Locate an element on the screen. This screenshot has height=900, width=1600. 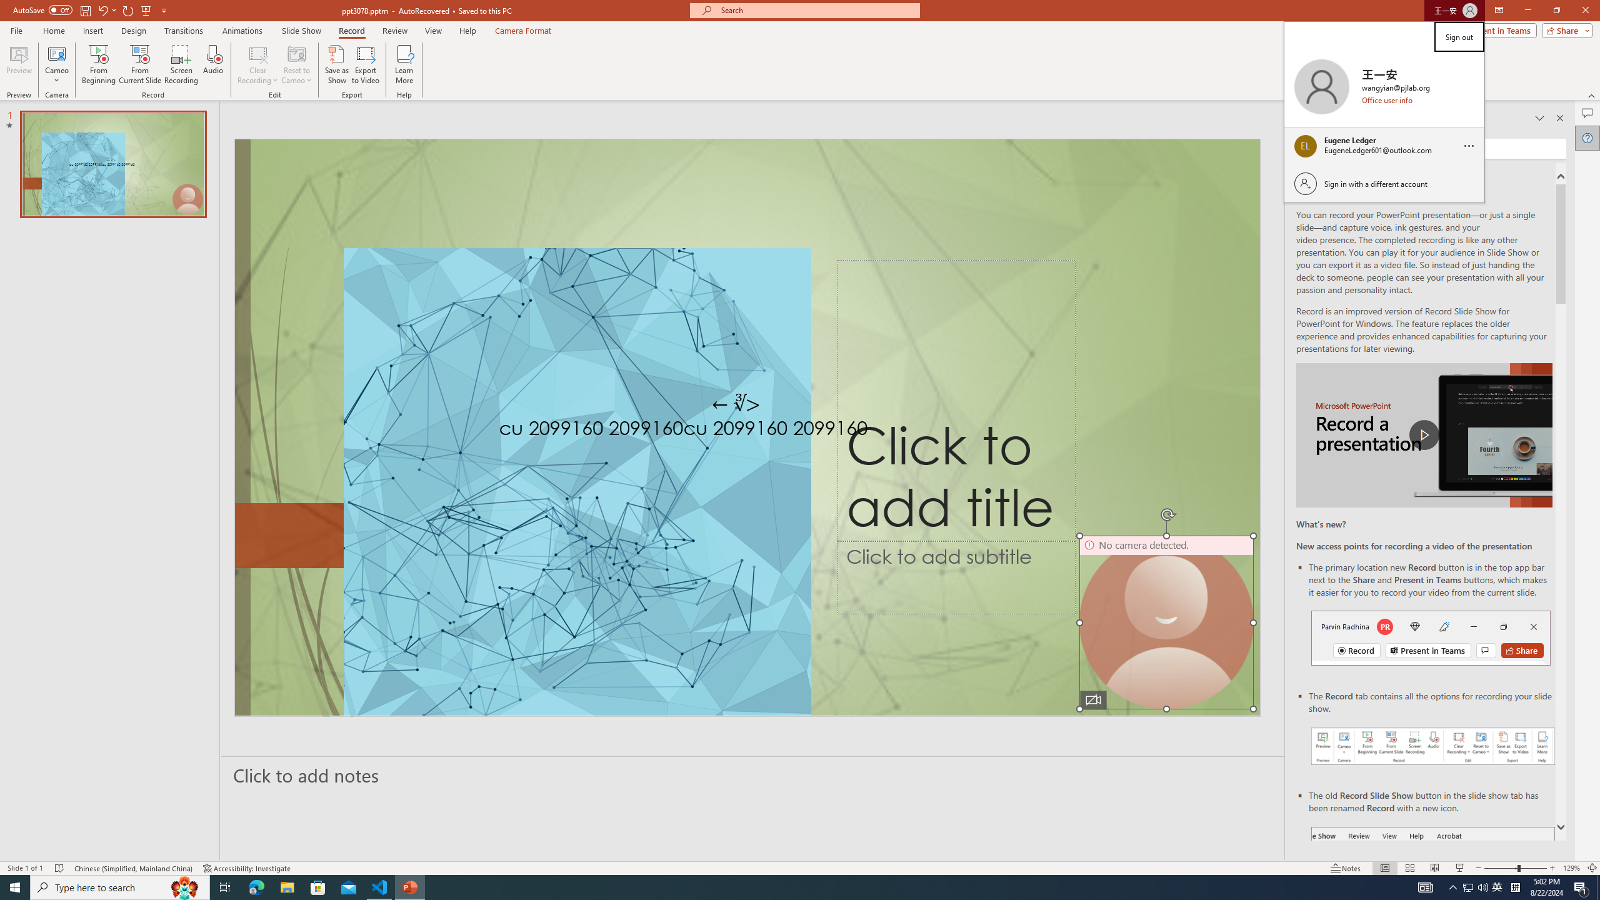
TextBox 61 is located at coordinates (745, 430).